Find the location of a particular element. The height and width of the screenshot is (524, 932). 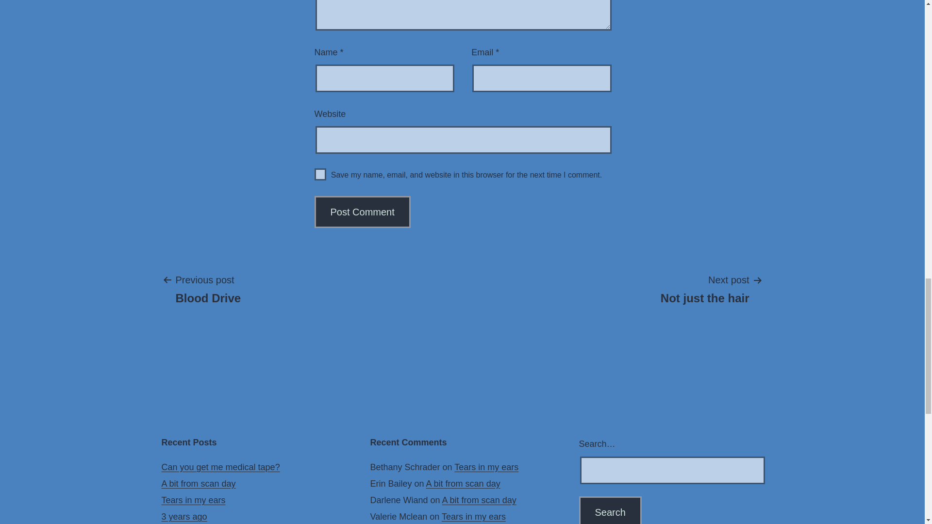

A bit from scan day is located at coordinates (486, 467).